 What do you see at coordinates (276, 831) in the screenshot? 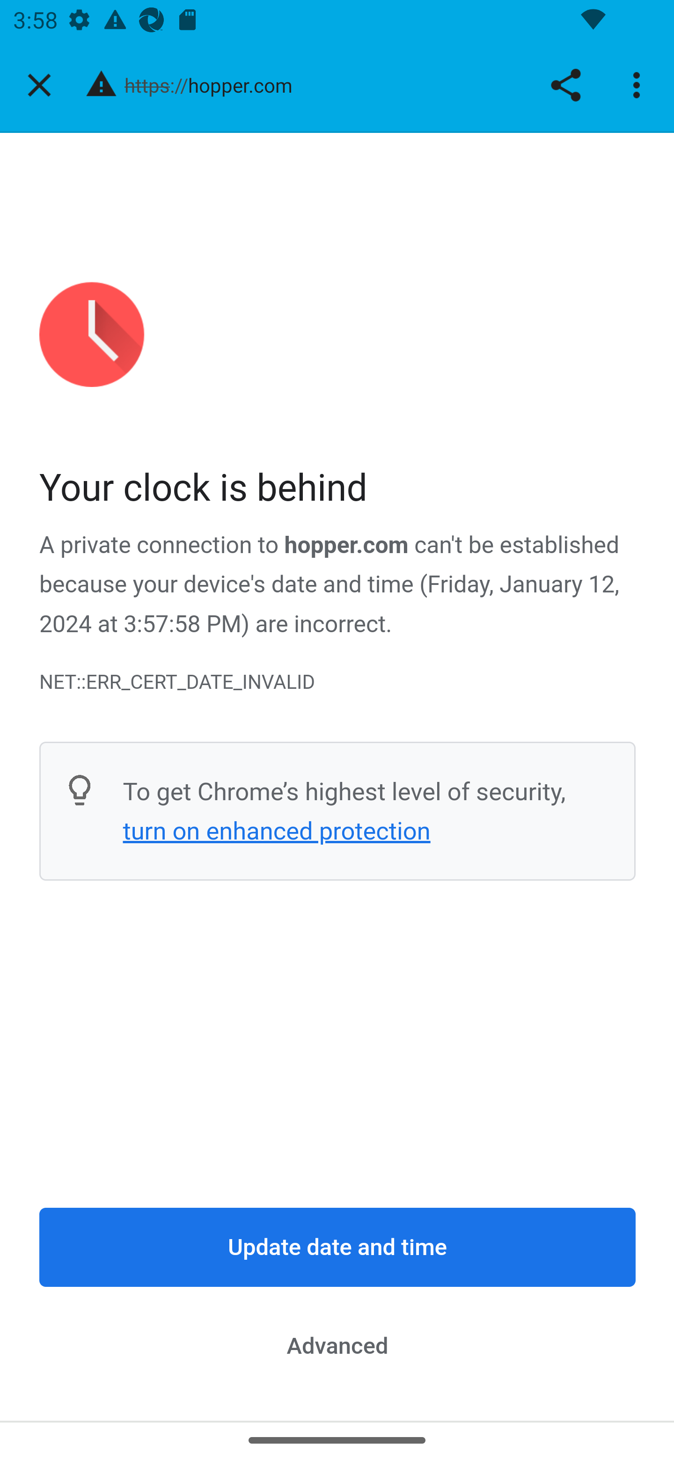
I see `turn on enhanced protection` at bounding box center [276, 831].